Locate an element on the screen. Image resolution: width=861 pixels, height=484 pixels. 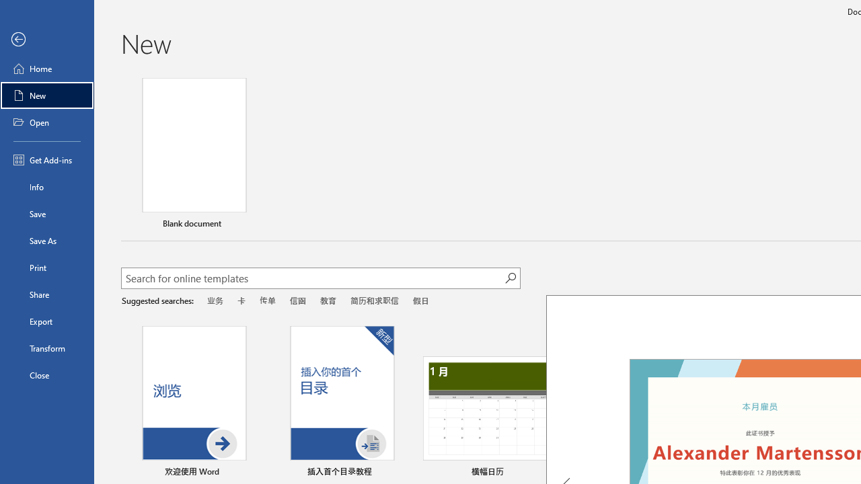
New is located at coordinates (47, 95).